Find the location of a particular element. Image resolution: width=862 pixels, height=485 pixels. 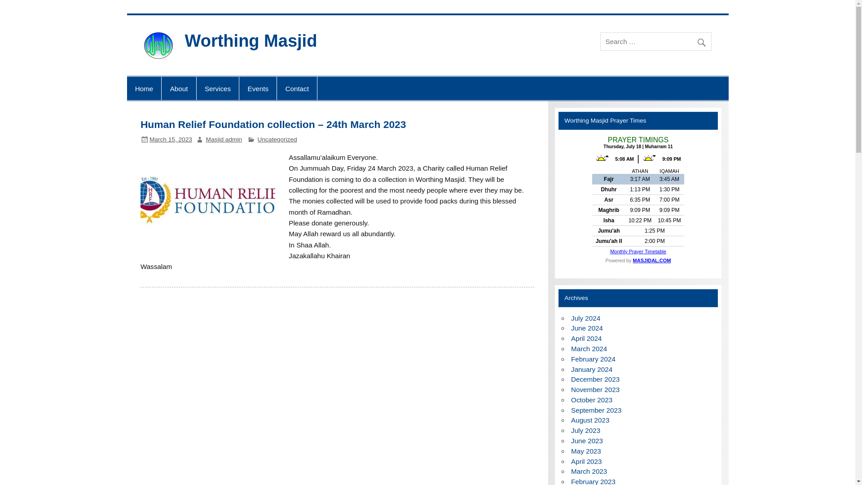

March 15, 2023 is located at coordinates (171, 139).